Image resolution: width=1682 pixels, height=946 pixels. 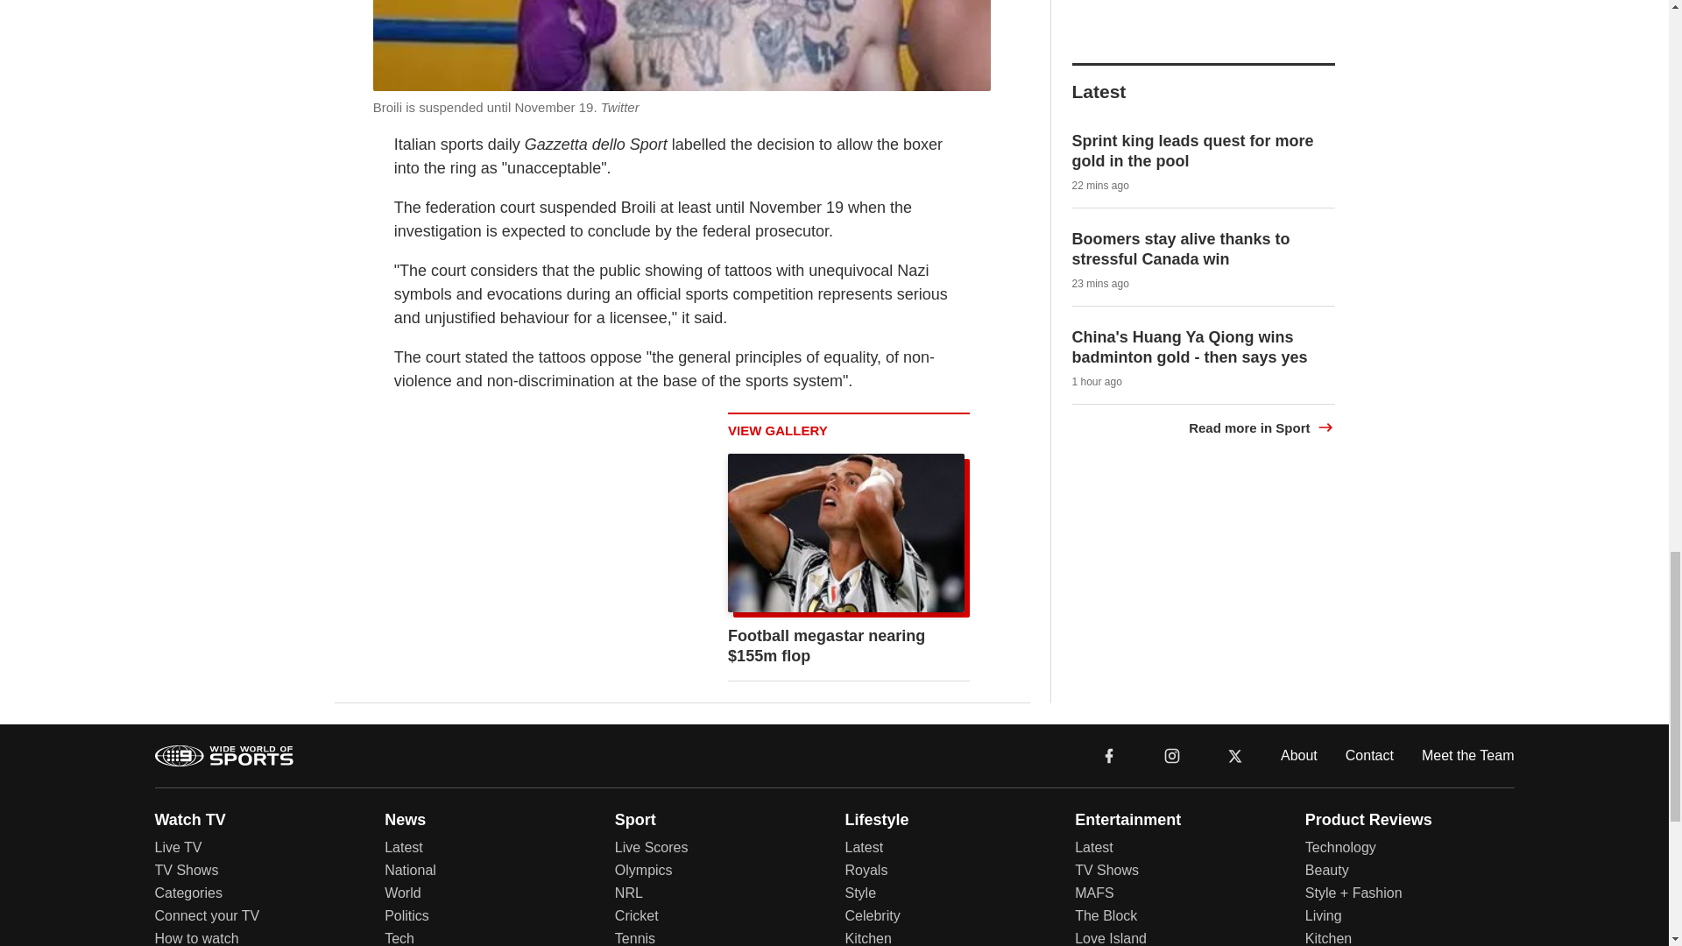 I want to click on instagram, so click(x=1171, y=755).